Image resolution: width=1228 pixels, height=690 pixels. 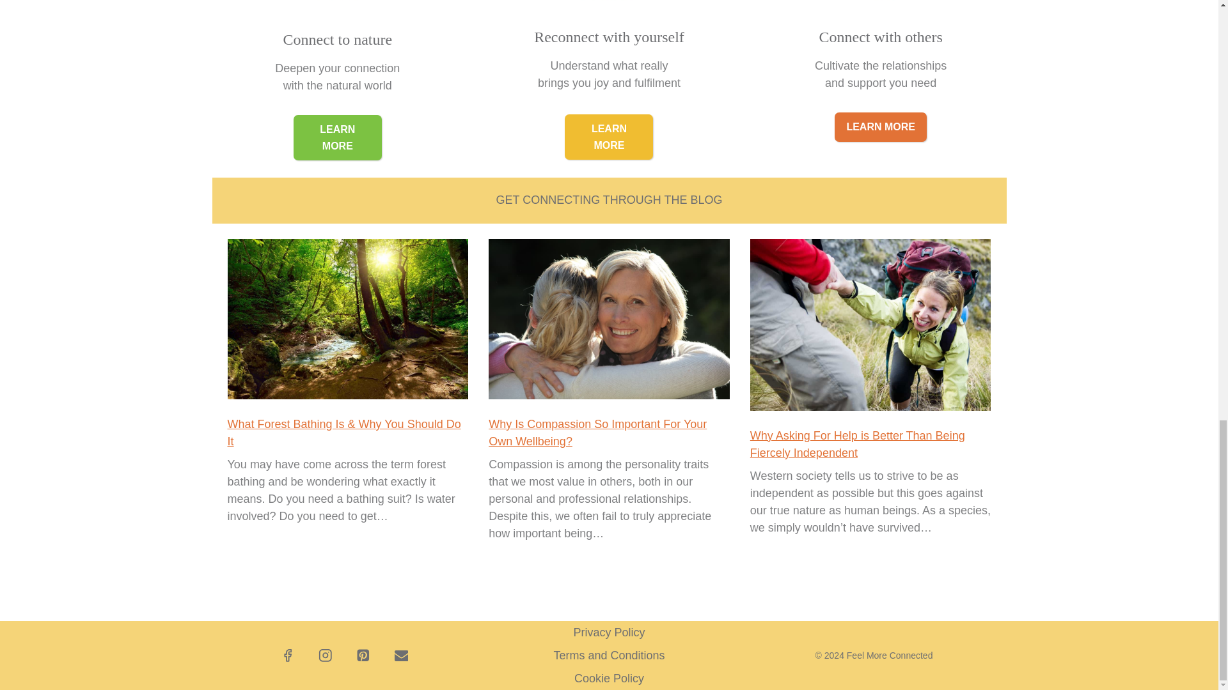 I want to click on LEARN MORE, so click(x=338, y=137).